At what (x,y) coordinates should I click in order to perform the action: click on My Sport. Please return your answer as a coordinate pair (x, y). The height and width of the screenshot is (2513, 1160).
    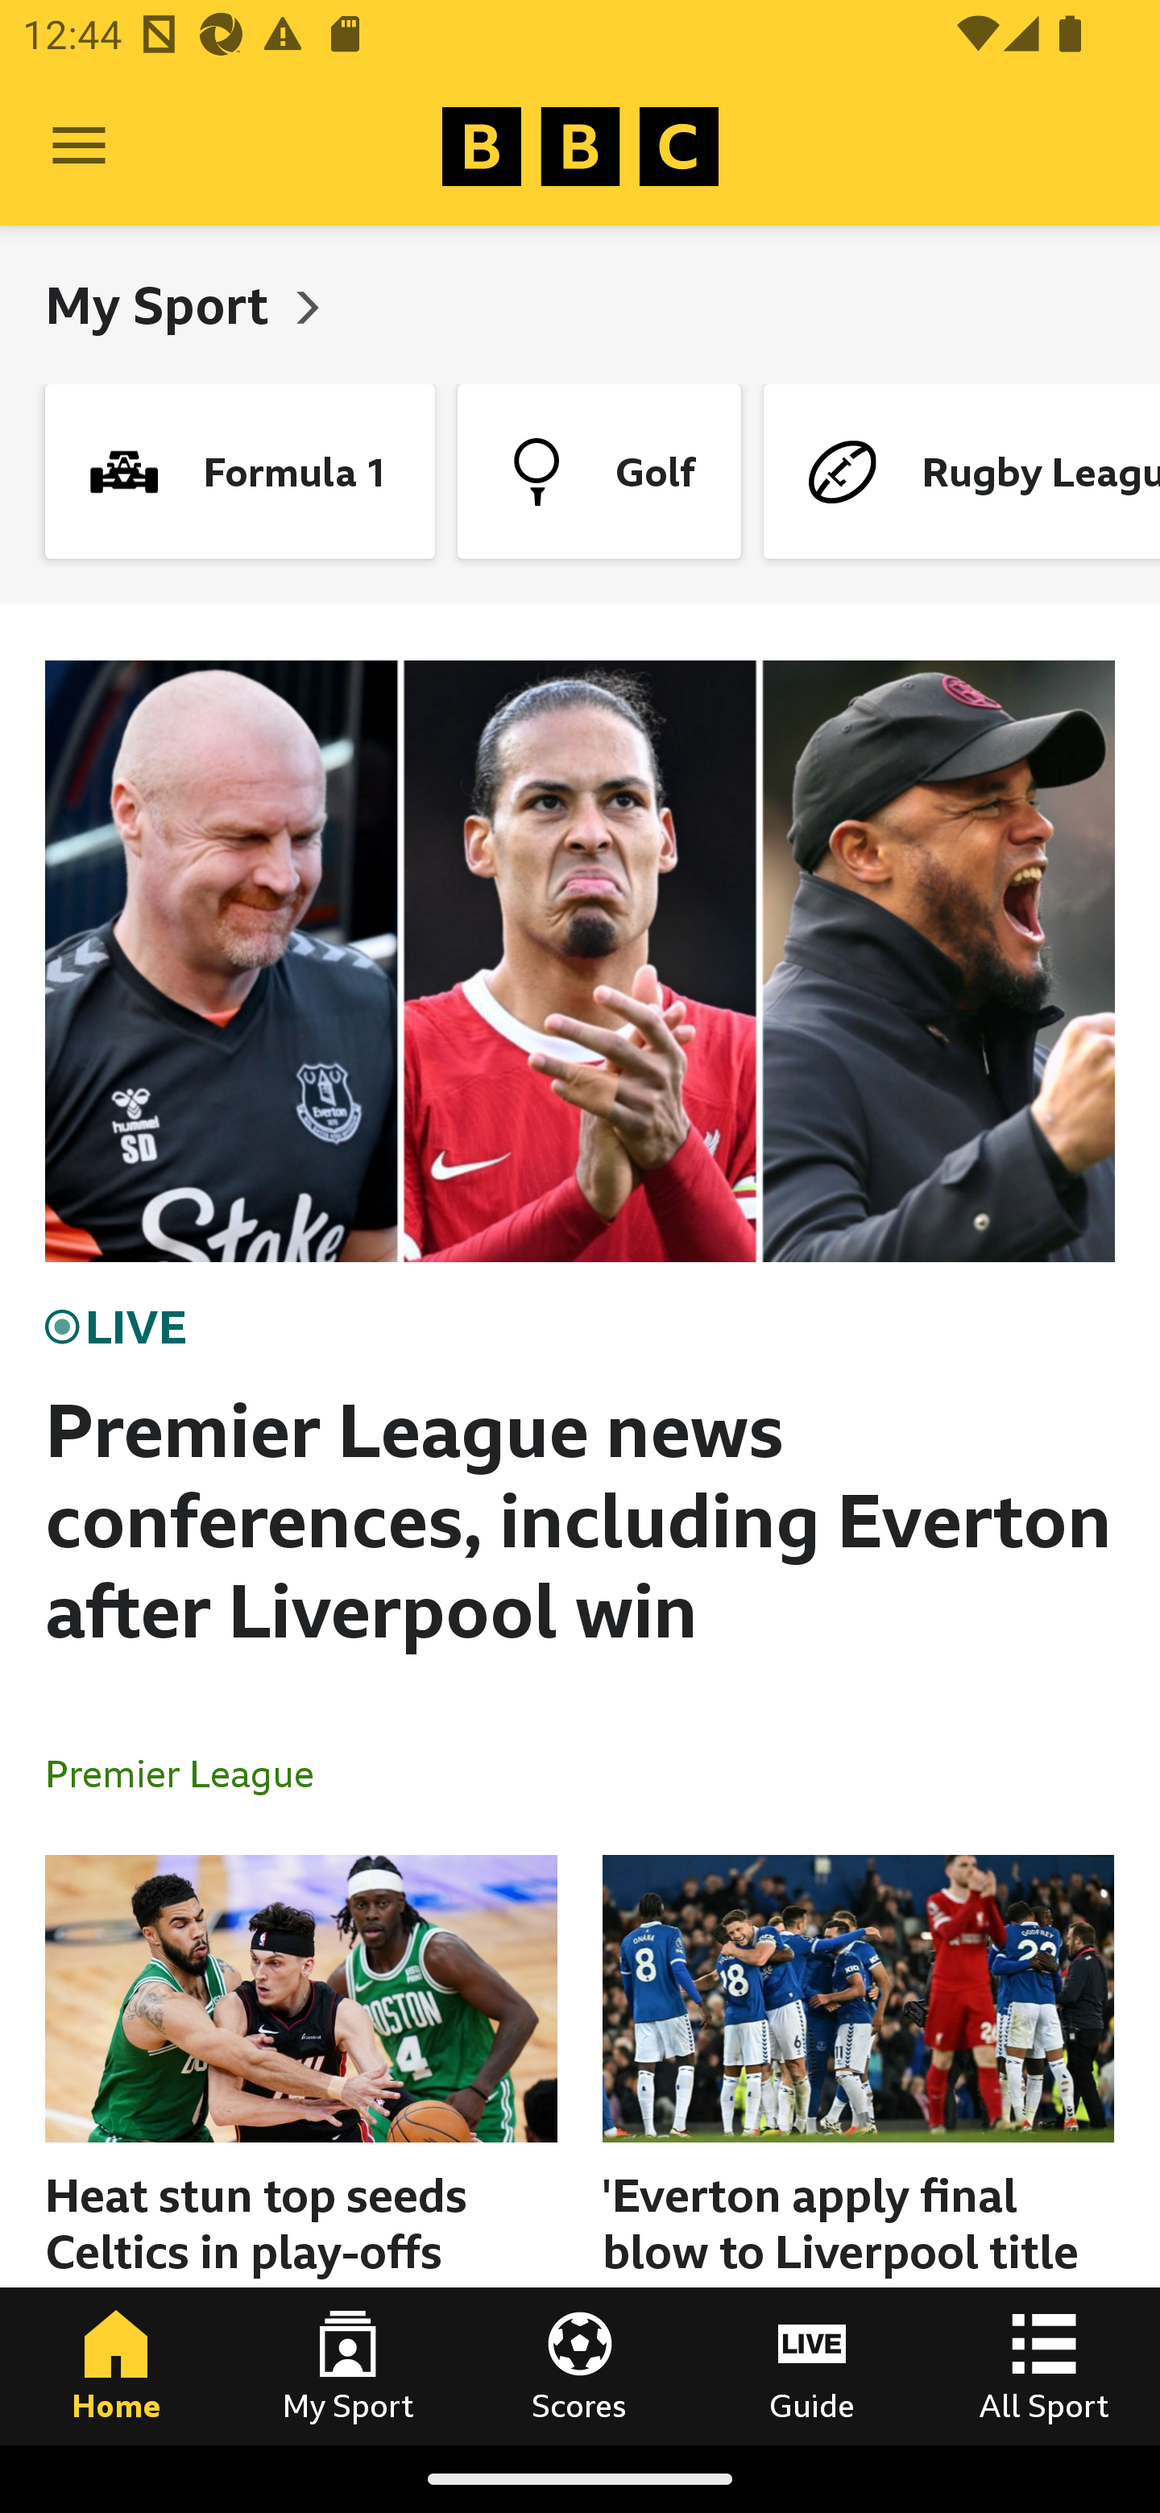
    Looking at the image, I should click on (348, 2366).